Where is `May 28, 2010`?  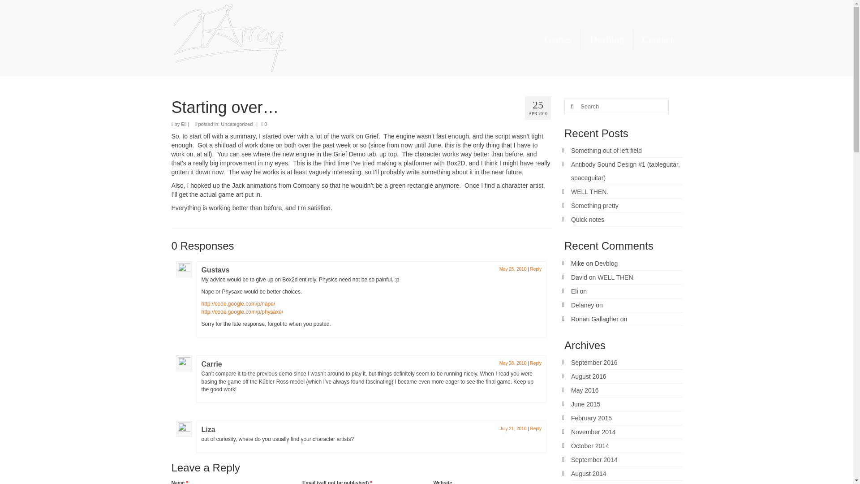 May 28, 2010 is located at coordinates (513, 363).